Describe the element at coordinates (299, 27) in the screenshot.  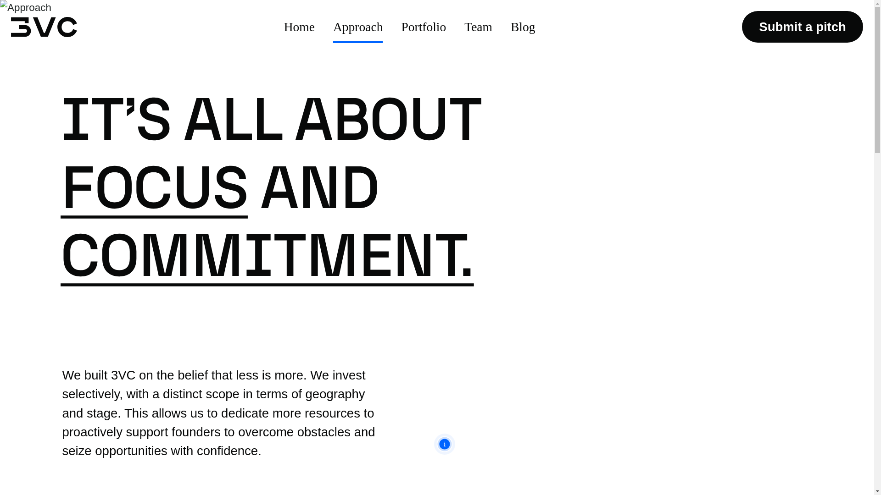
I see `Home` at that location.